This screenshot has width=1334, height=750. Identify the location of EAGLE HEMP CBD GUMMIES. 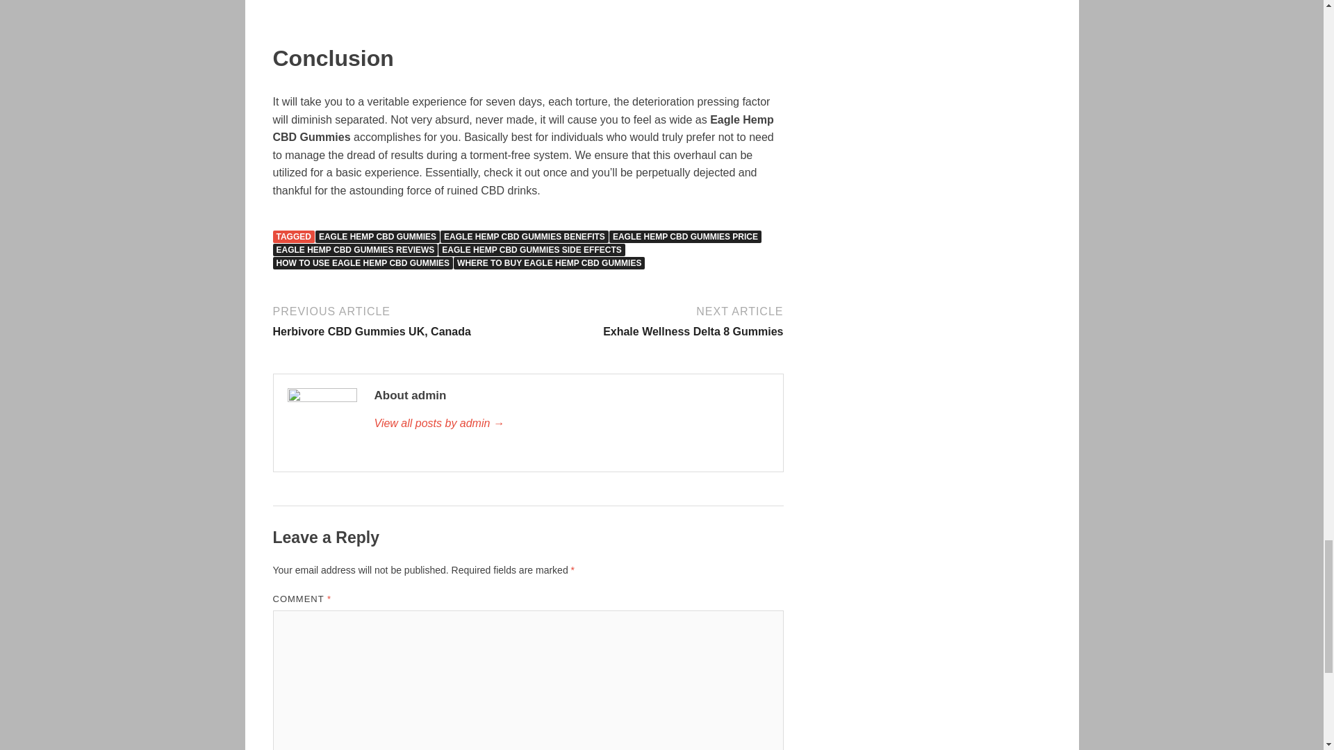
(377, 236).